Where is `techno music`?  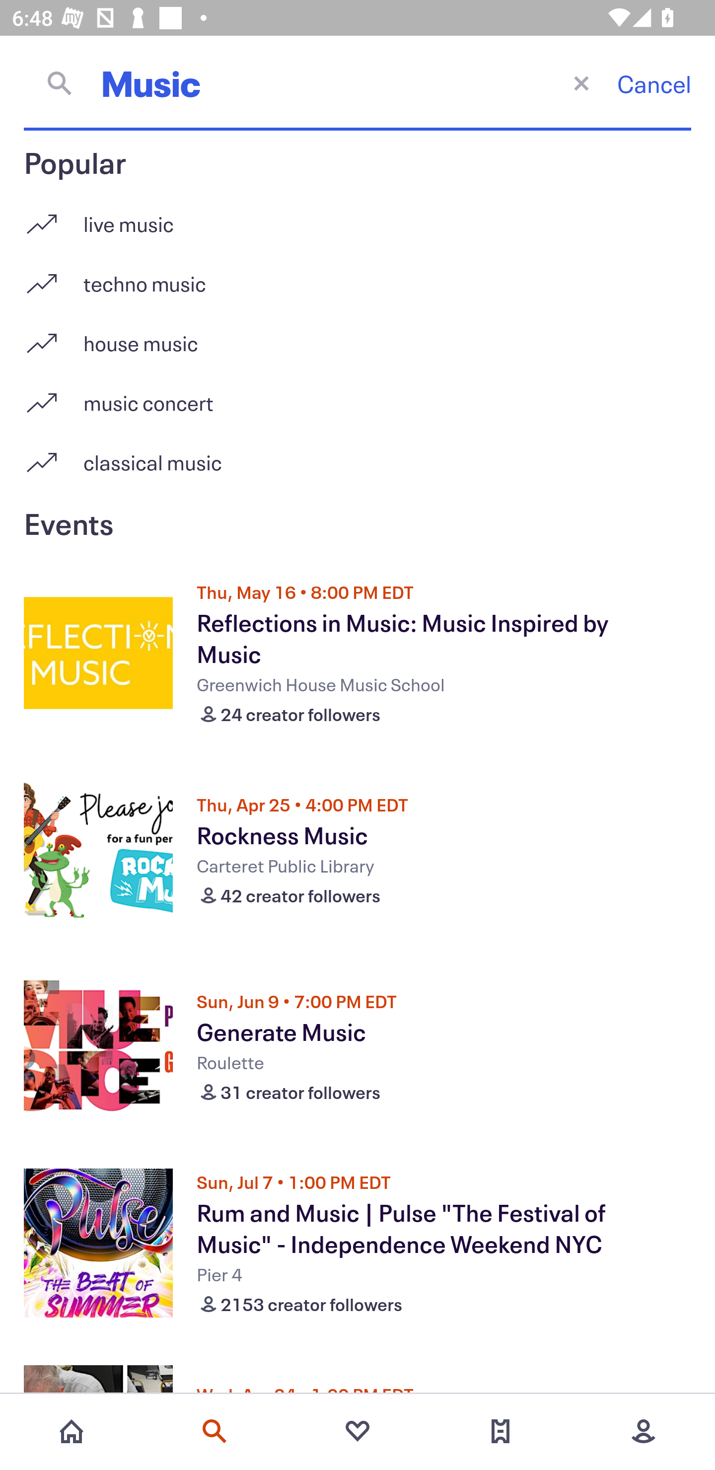
techno music is located at coordinates (357, 277).